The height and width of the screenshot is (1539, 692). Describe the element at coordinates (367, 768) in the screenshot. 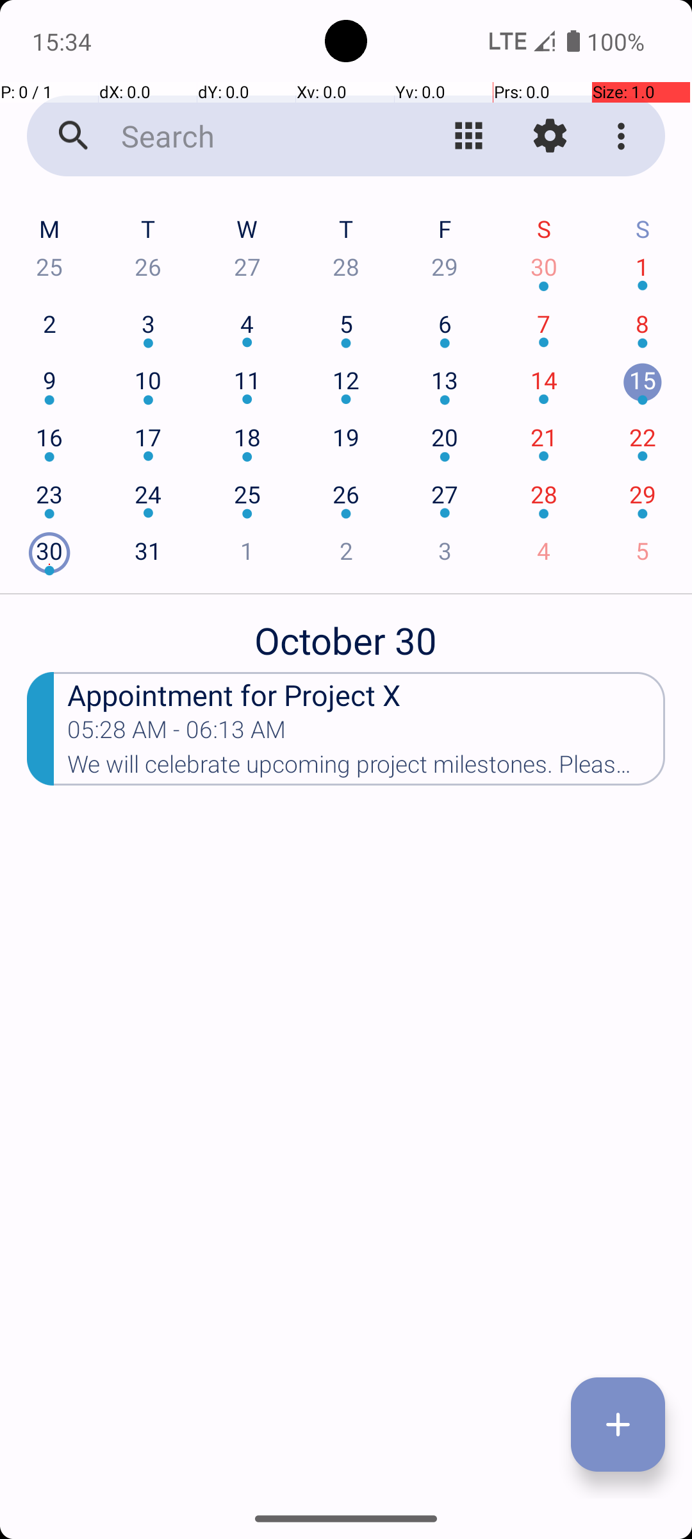

I see `We will celebrate upcoming project milestones. Please bring relevant documents.` at that location.